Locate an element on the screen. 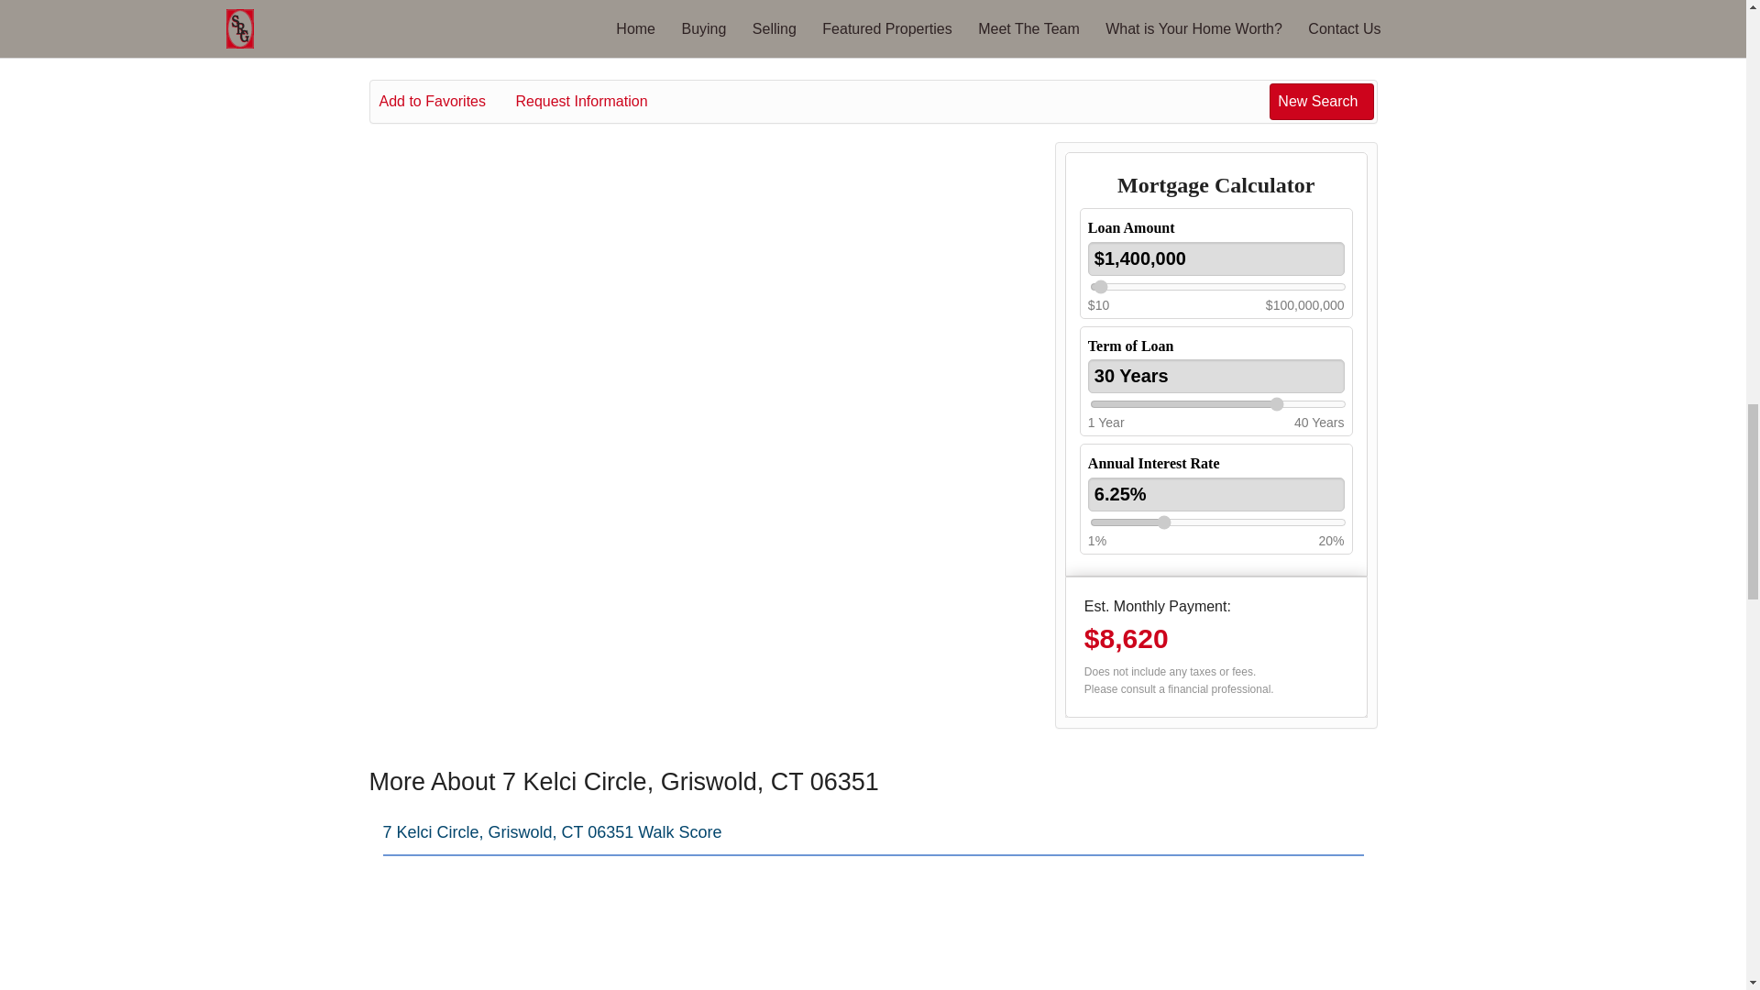  1400000 is located at coordinates (1217, 286).